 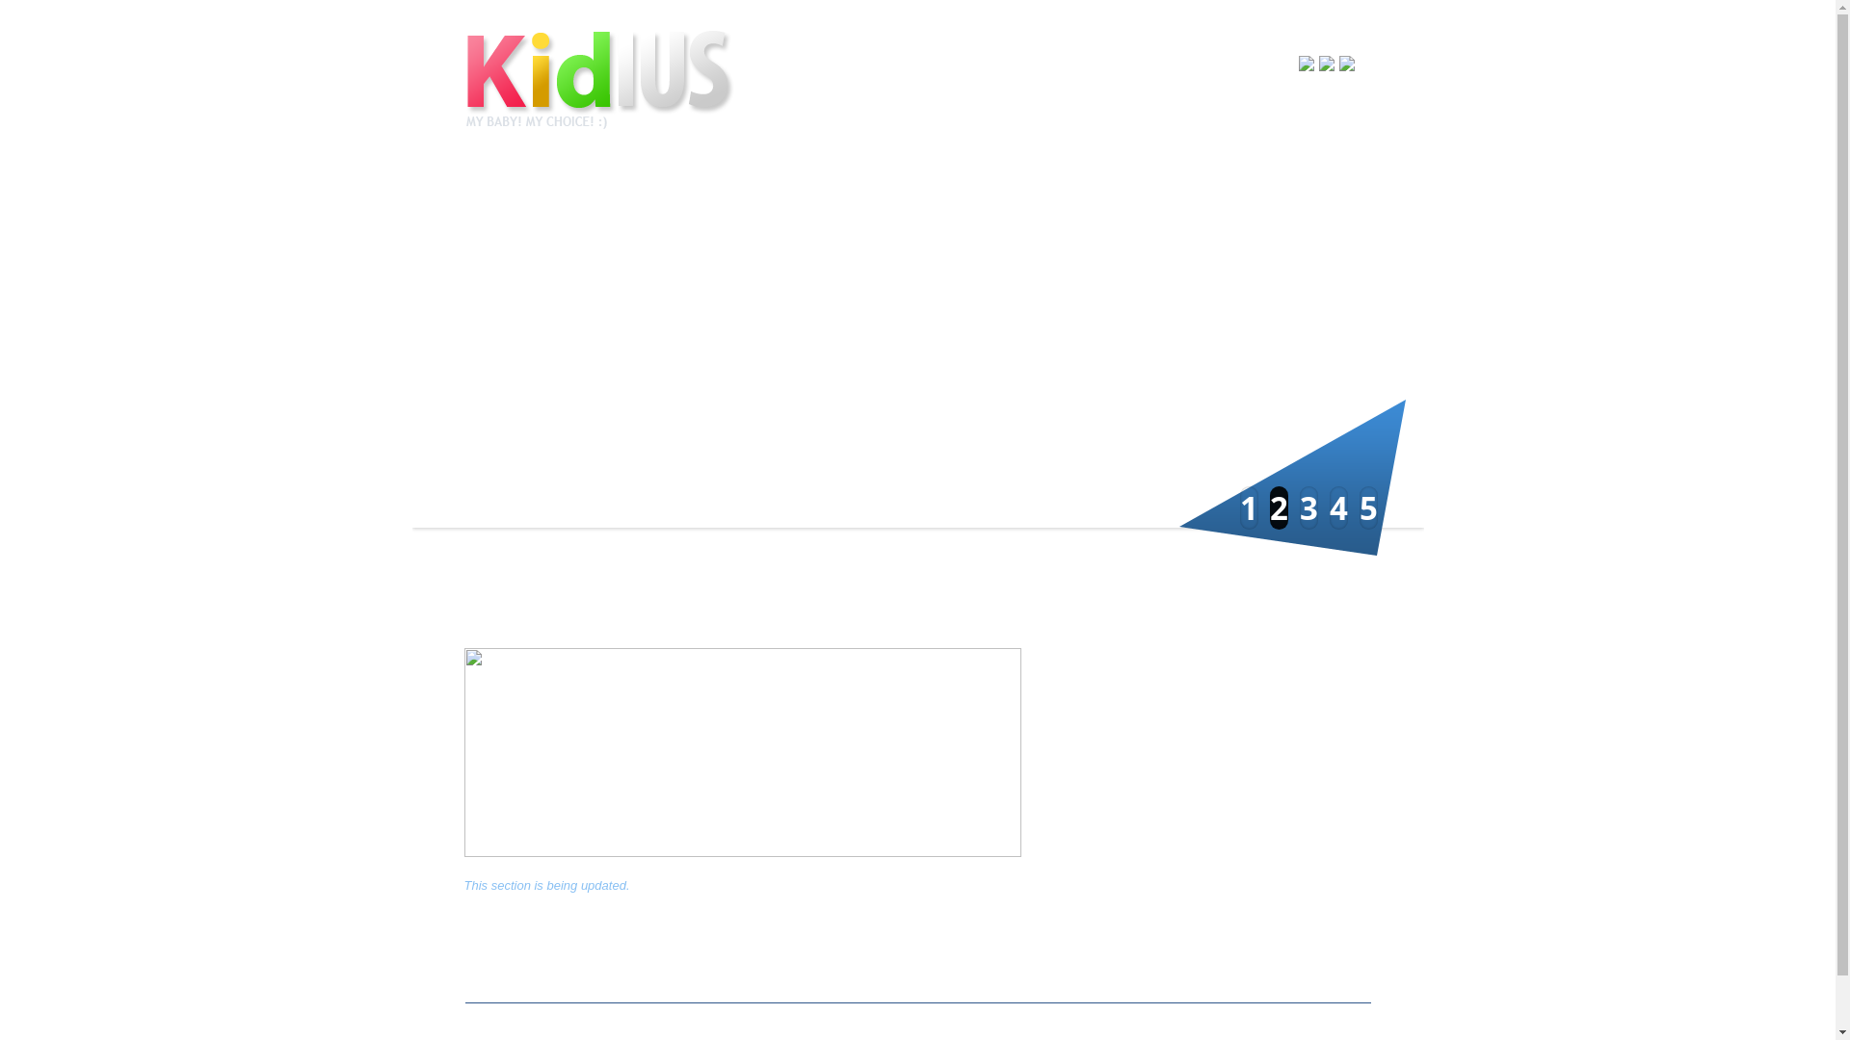 I want to click on Home, so click(x=486, y=181).